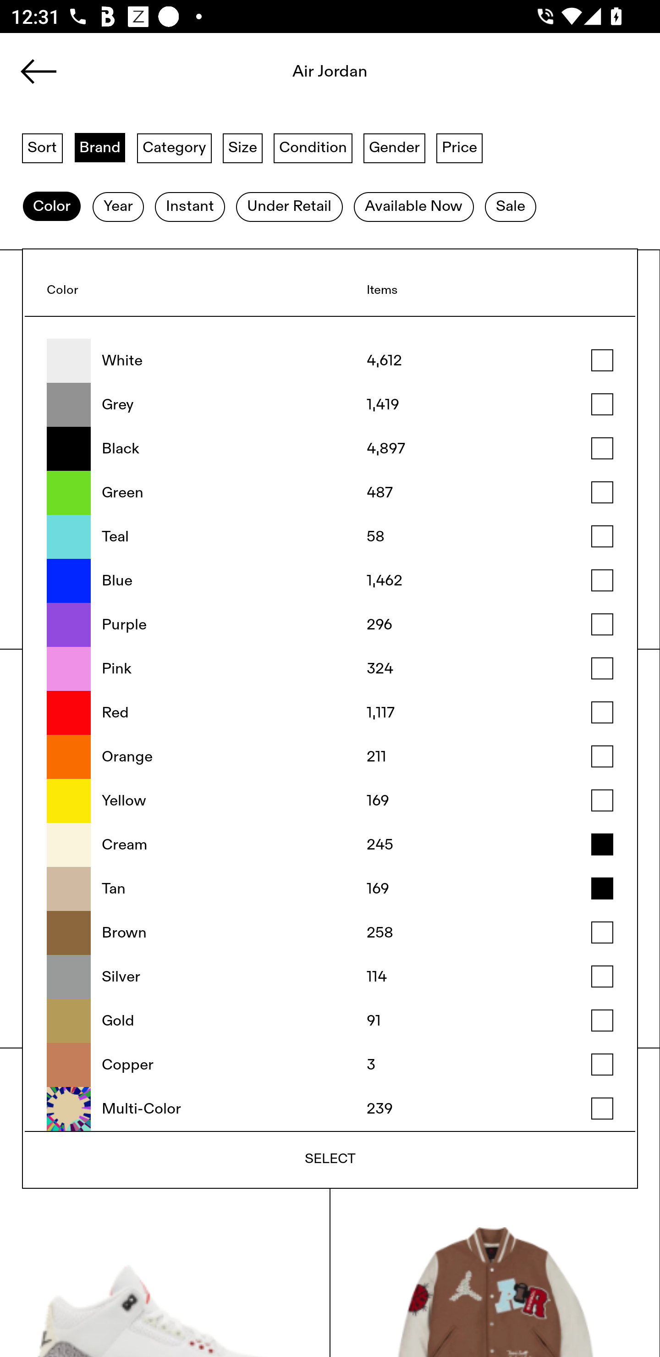  Describe the element at coordinates (330, 536) in the screenshot. I see `Teal 58` at that location.